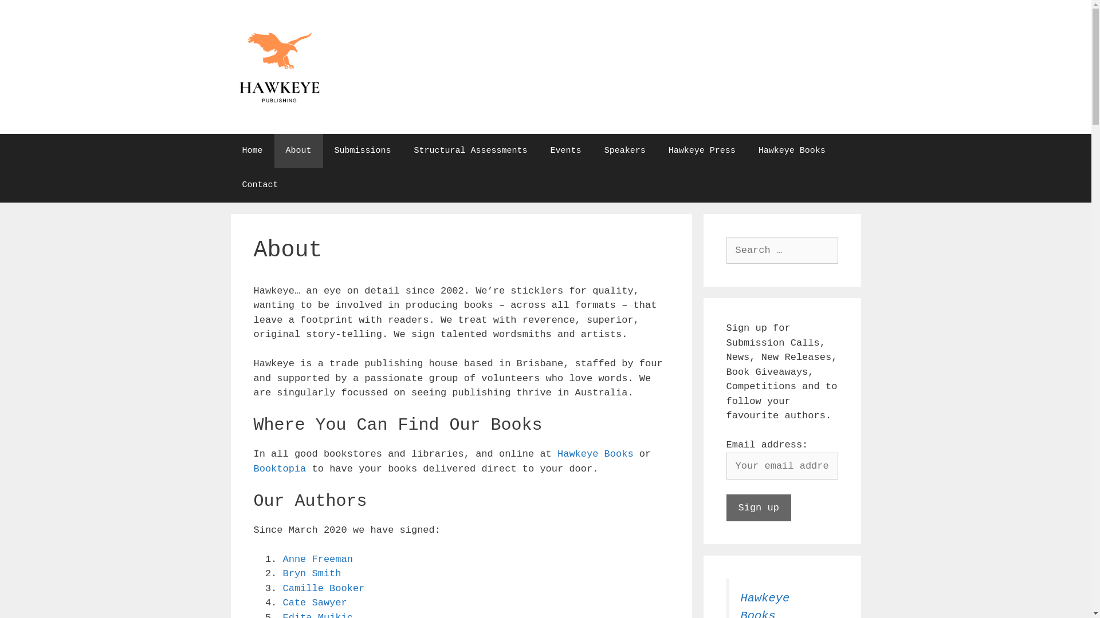 This screenshot has height=618, width=1100. What do you see at coordinates (280, 469) in the screenshot?
I see `Booktopia` at bounding box center [280, 469].